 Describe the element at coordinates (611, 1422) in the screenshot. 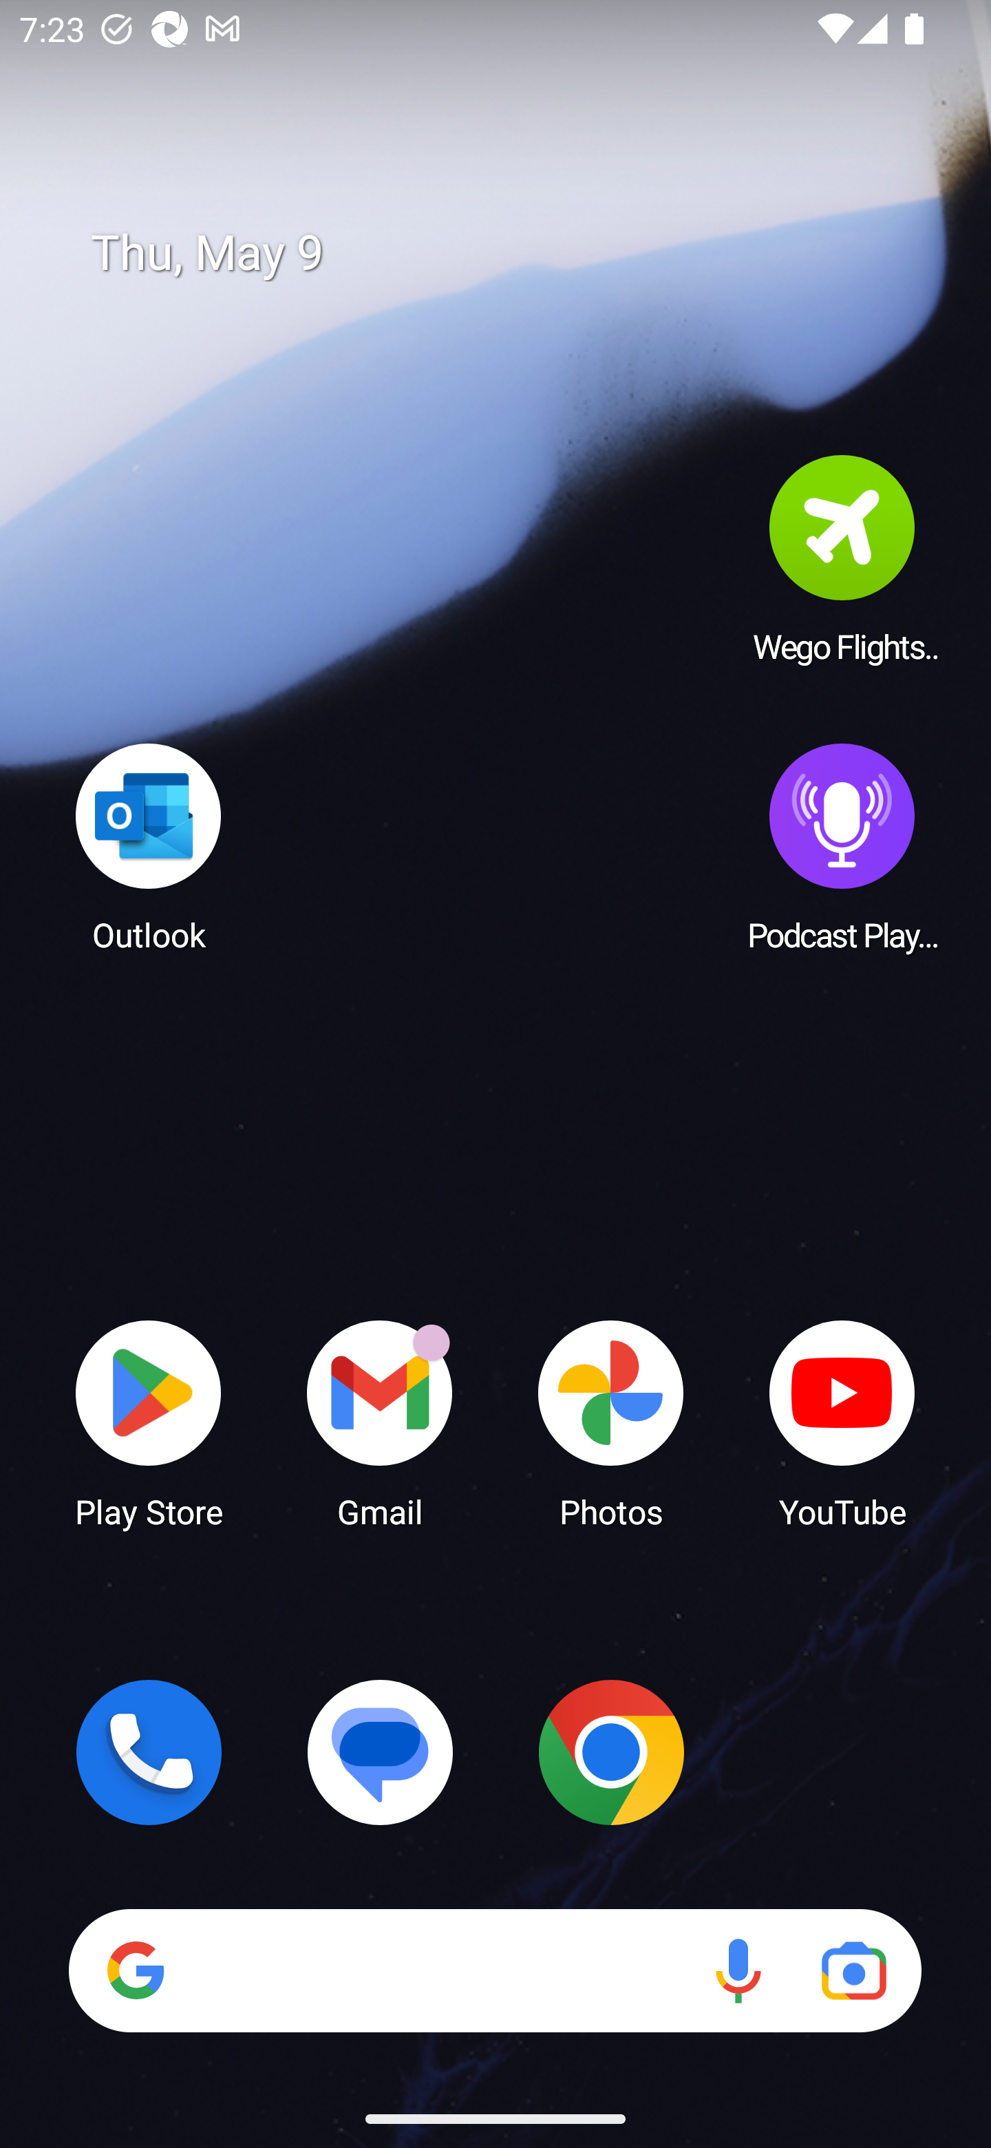

I see `Photos` at that location.